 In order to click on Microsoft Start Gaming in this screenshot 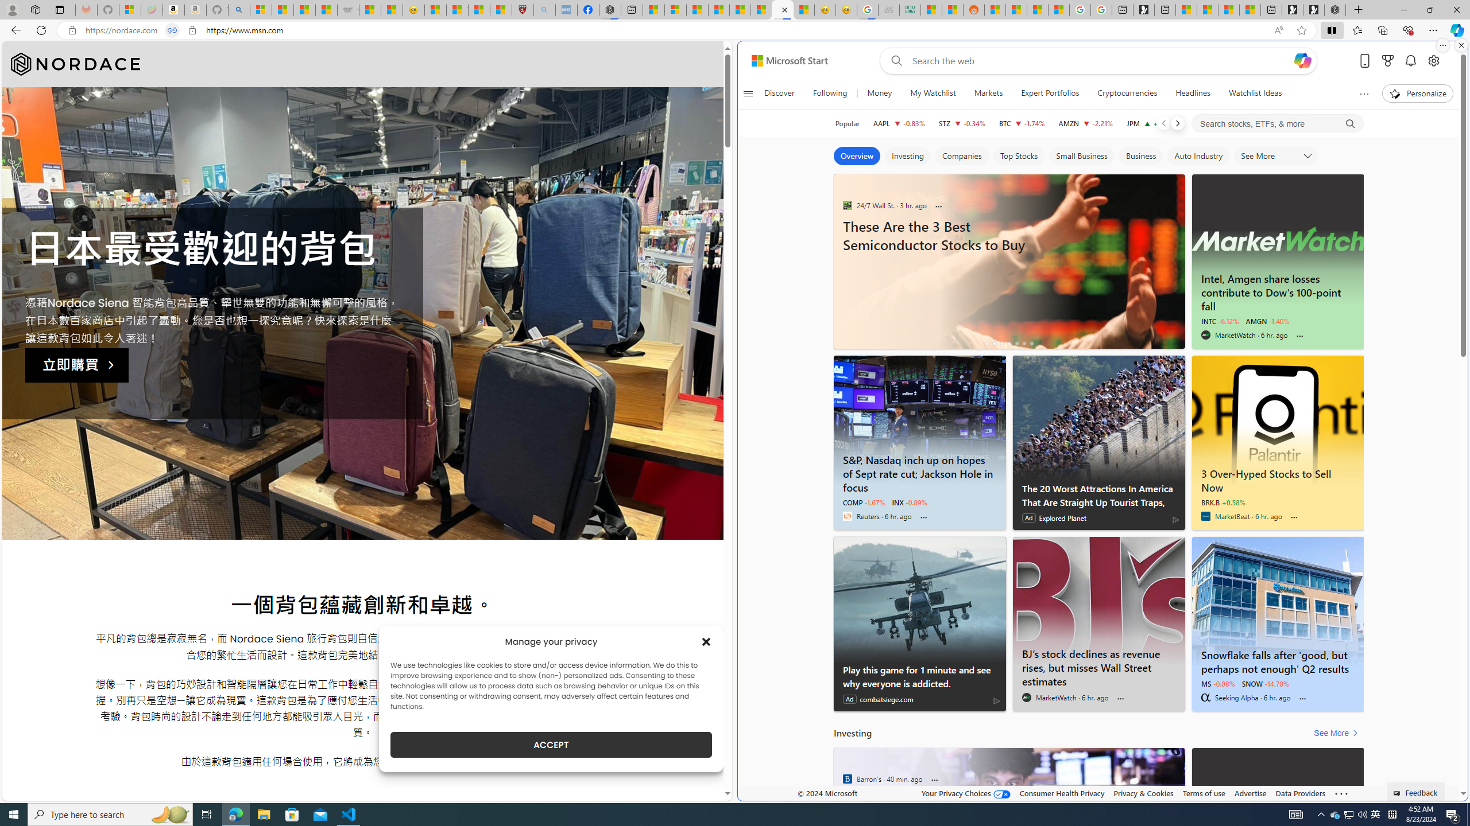, I will do `click(1144, 10)`.